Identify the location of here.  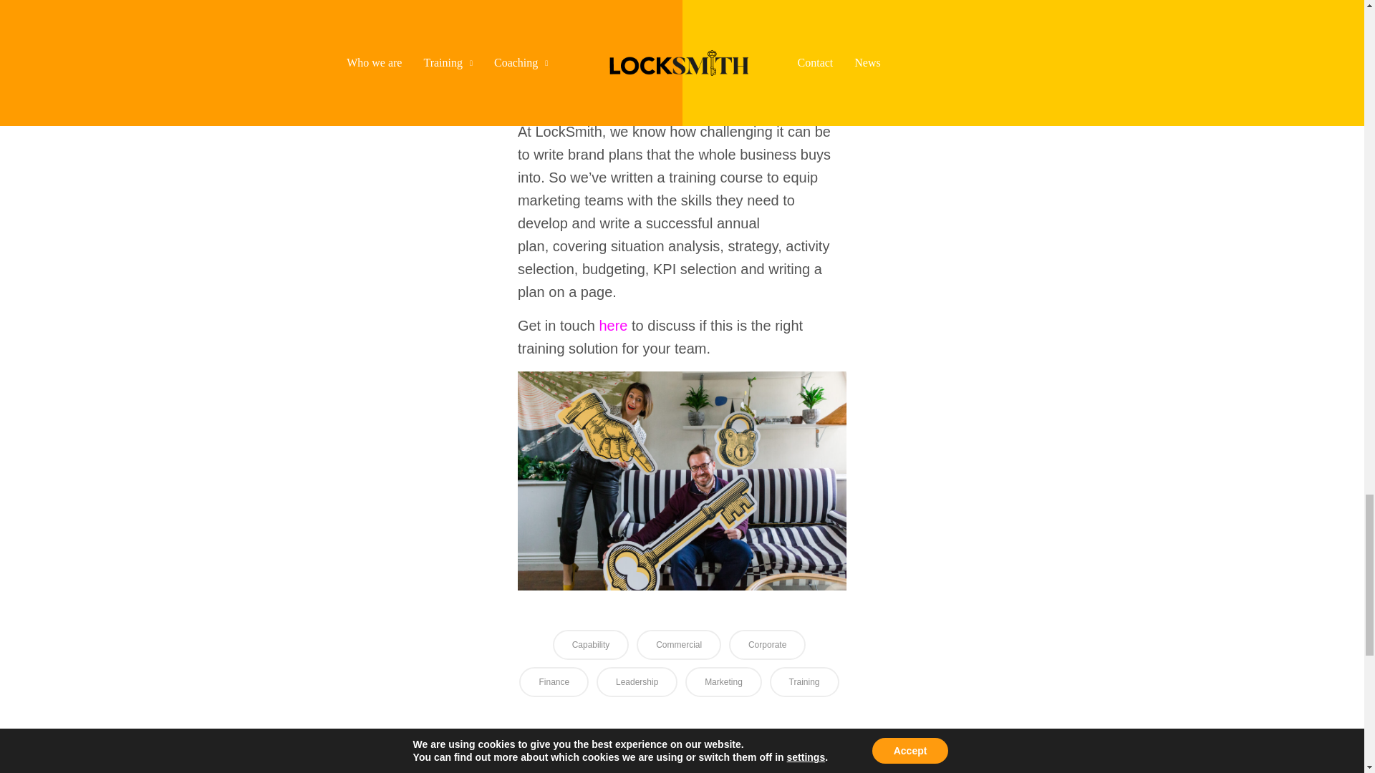
(612, 325).